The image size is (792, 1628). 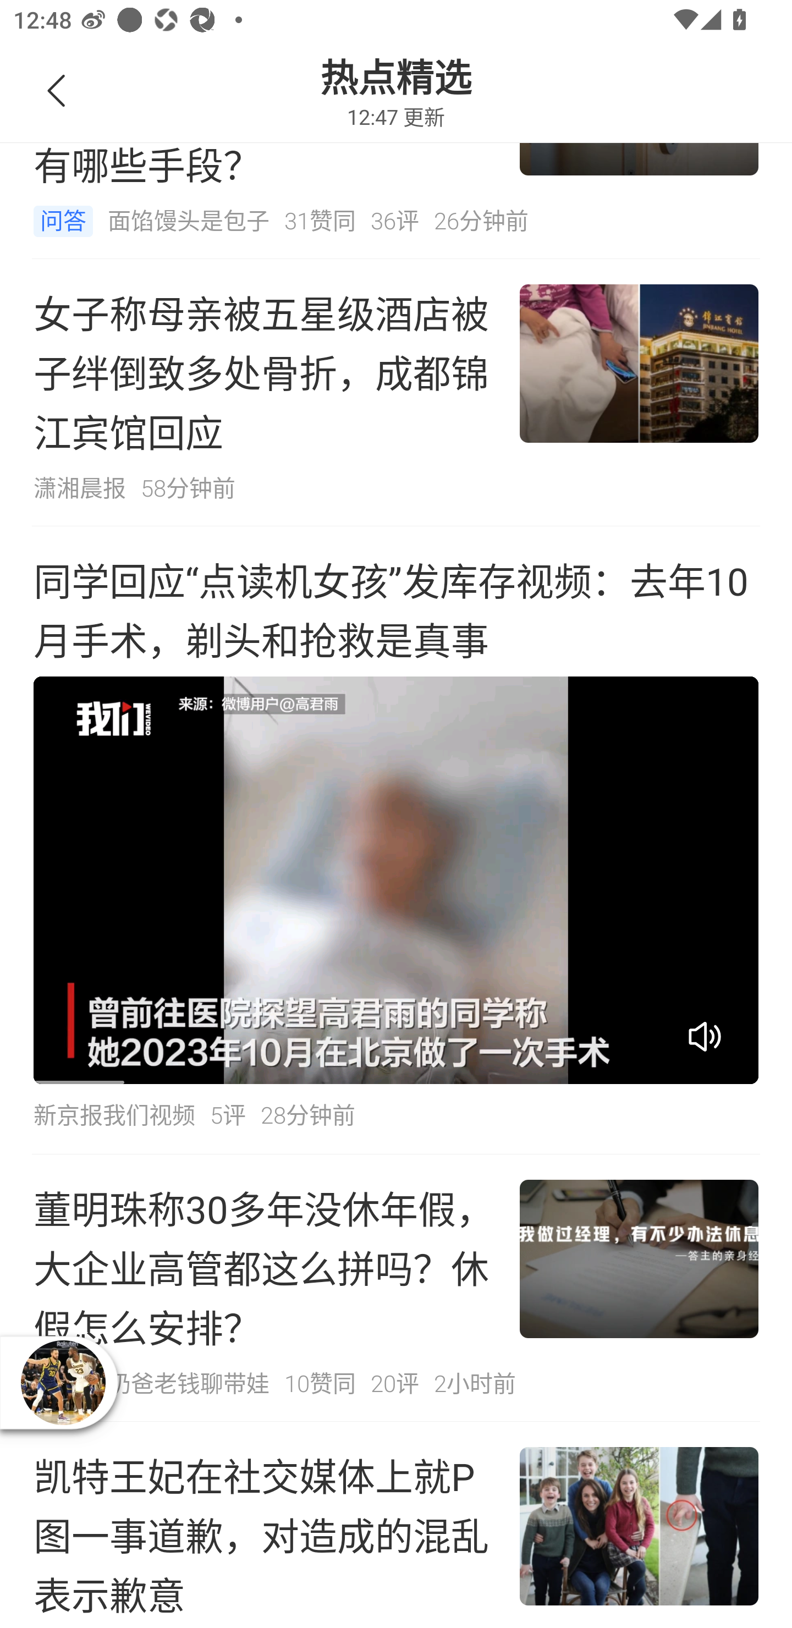 I want to click on  返回, so click(x=57, y=91).